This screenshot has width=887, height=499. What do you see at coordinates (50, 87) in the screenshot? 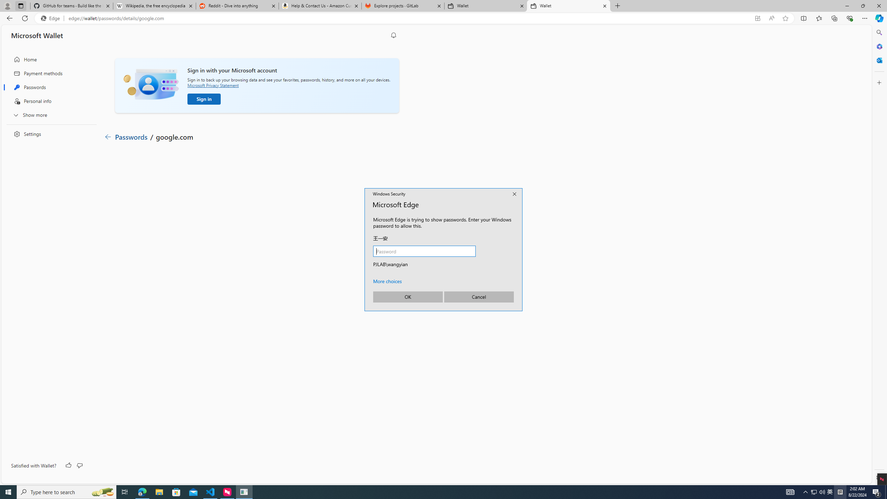
I see `Passwords` at bounding box center [50, 87].